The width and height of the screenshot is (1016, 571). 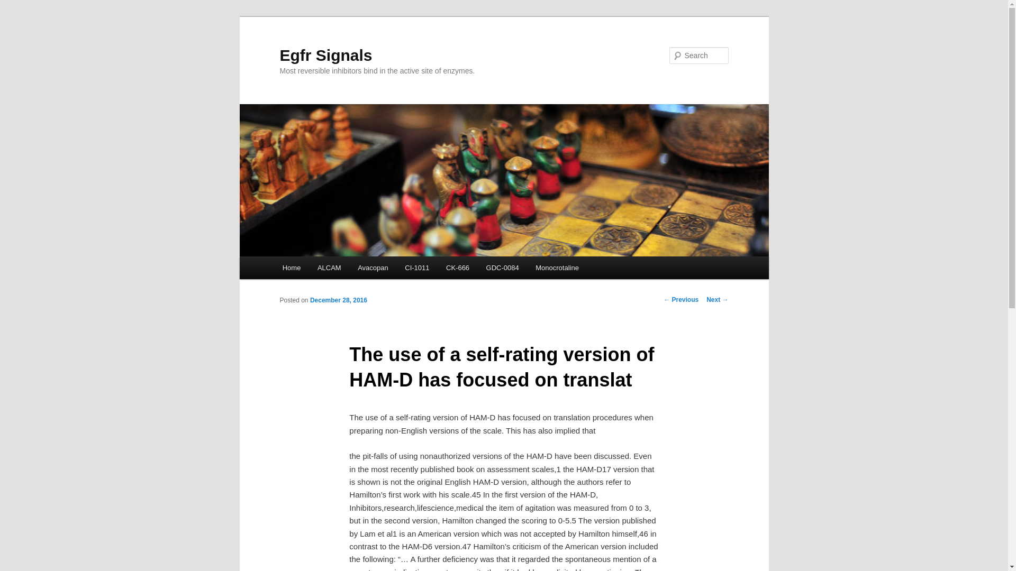 I want to click on Skip to secondary content, so click(x=334, y=269).